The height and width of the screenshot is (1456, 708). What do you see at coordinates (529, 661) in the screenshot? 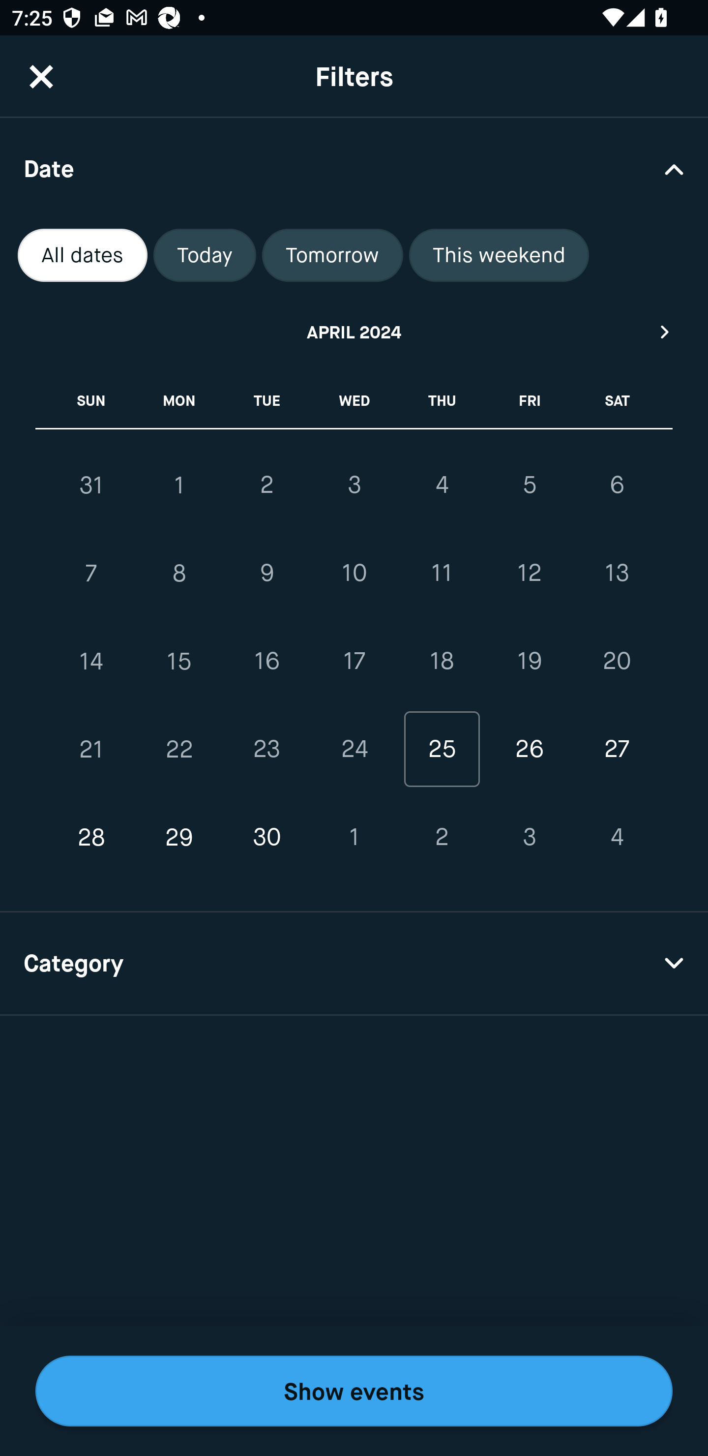
I see `19` at bounding box center [529, 661].